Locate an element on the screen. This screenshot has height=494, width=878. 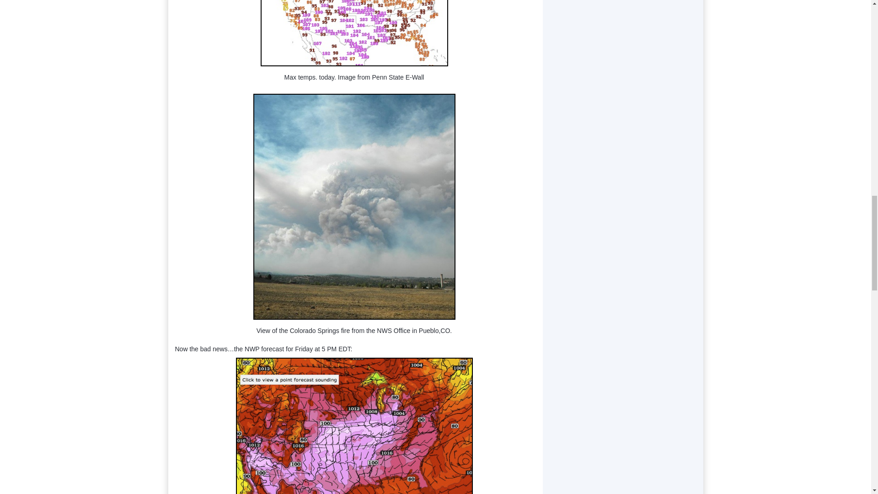
Screen Shot 2012-06-27 at 01.55.02 is located at coordinates (354, 207).